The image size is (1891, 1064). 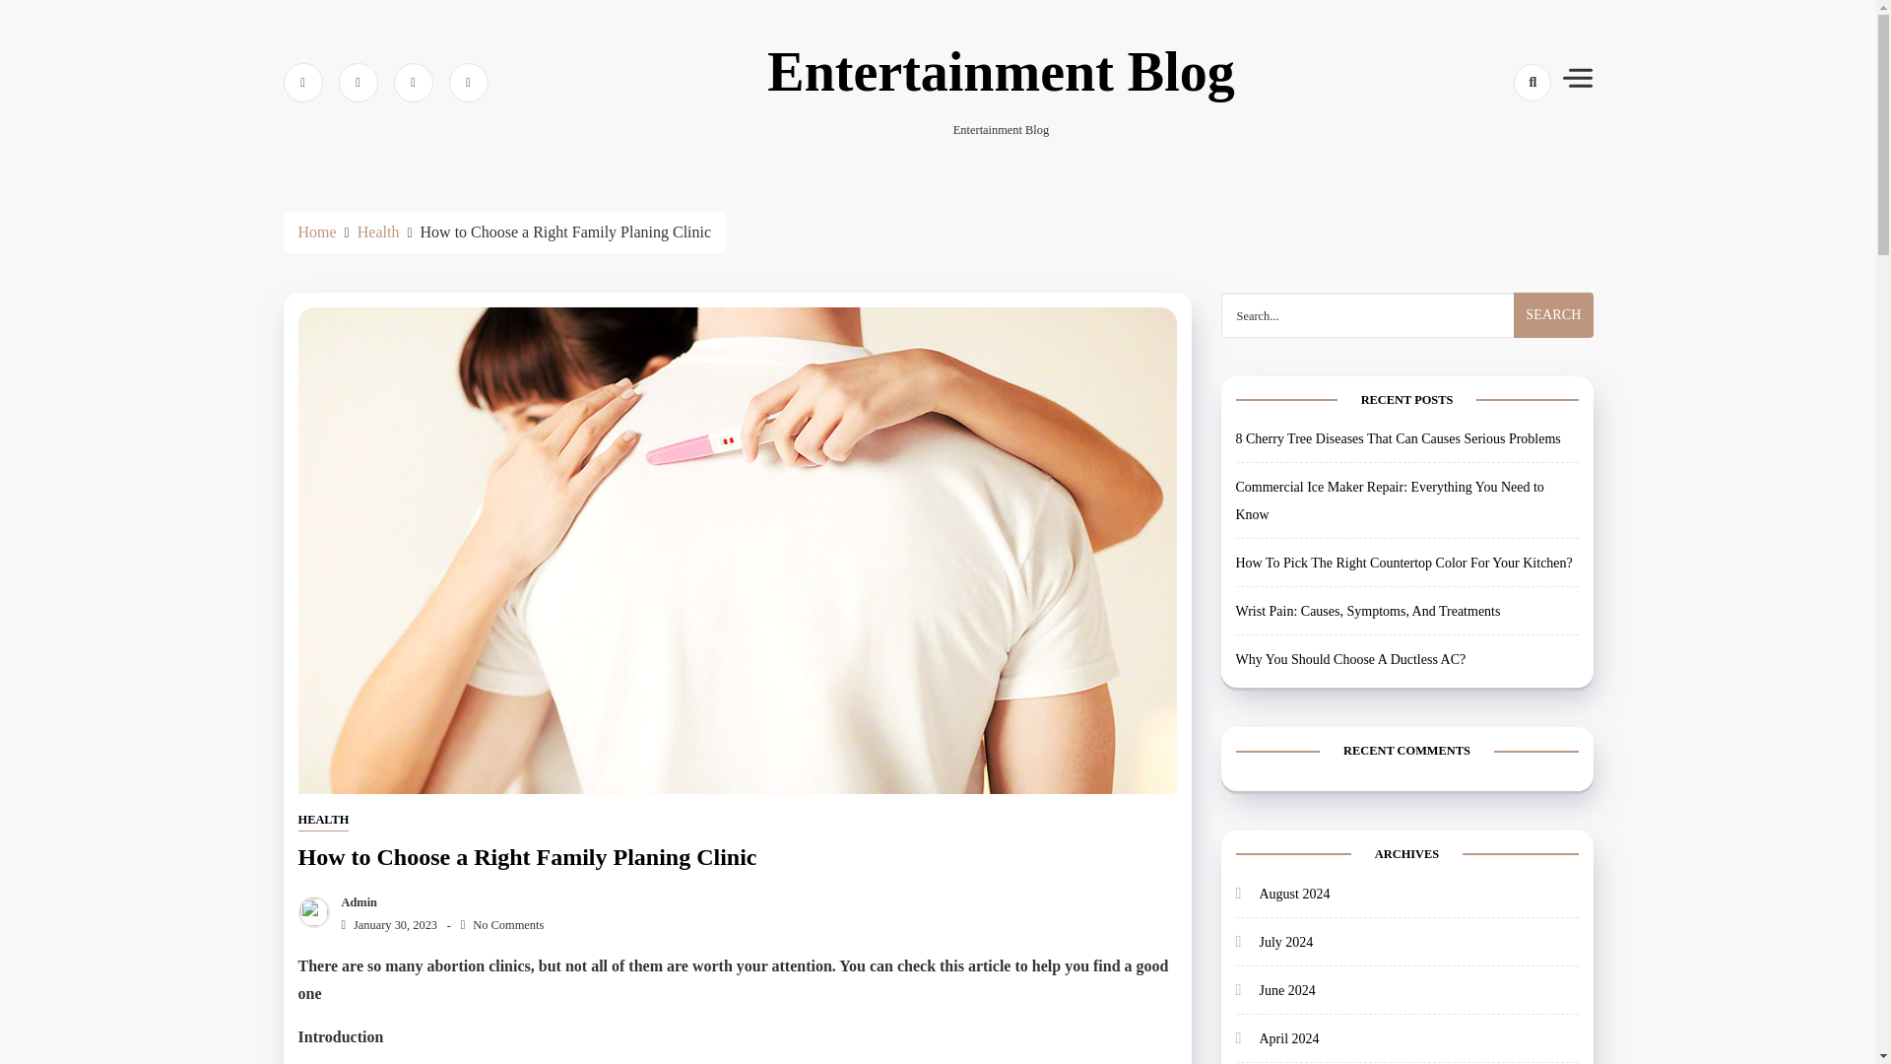 I want to click on 8 Cherry Tree Diseases That Can Causes Serious Problems, so click(x=1397, y=438).